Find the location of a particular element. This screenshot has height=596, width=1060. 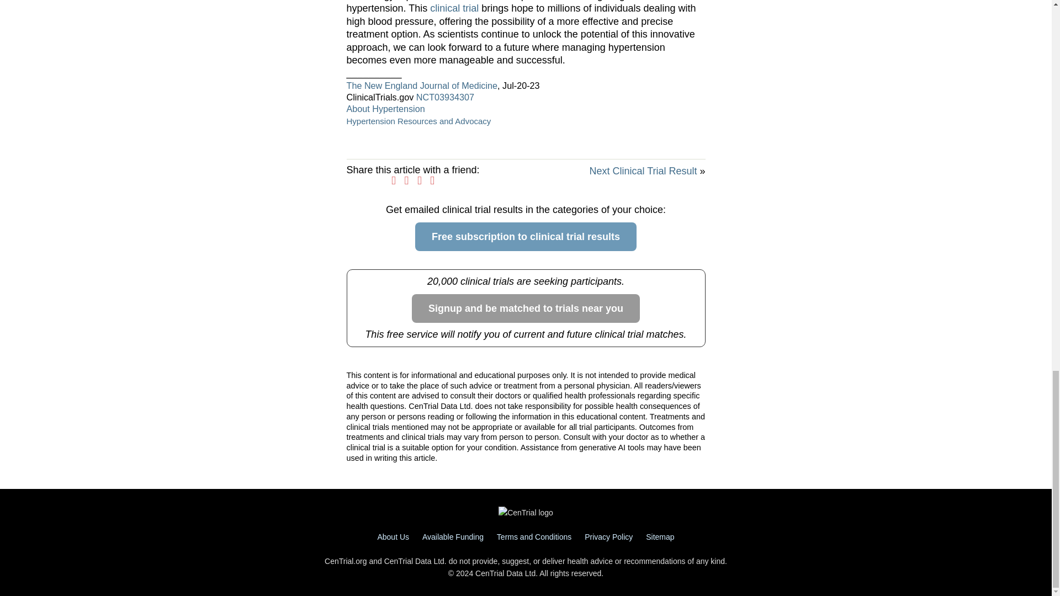

Available Funding is located at coordinates (453, 536).